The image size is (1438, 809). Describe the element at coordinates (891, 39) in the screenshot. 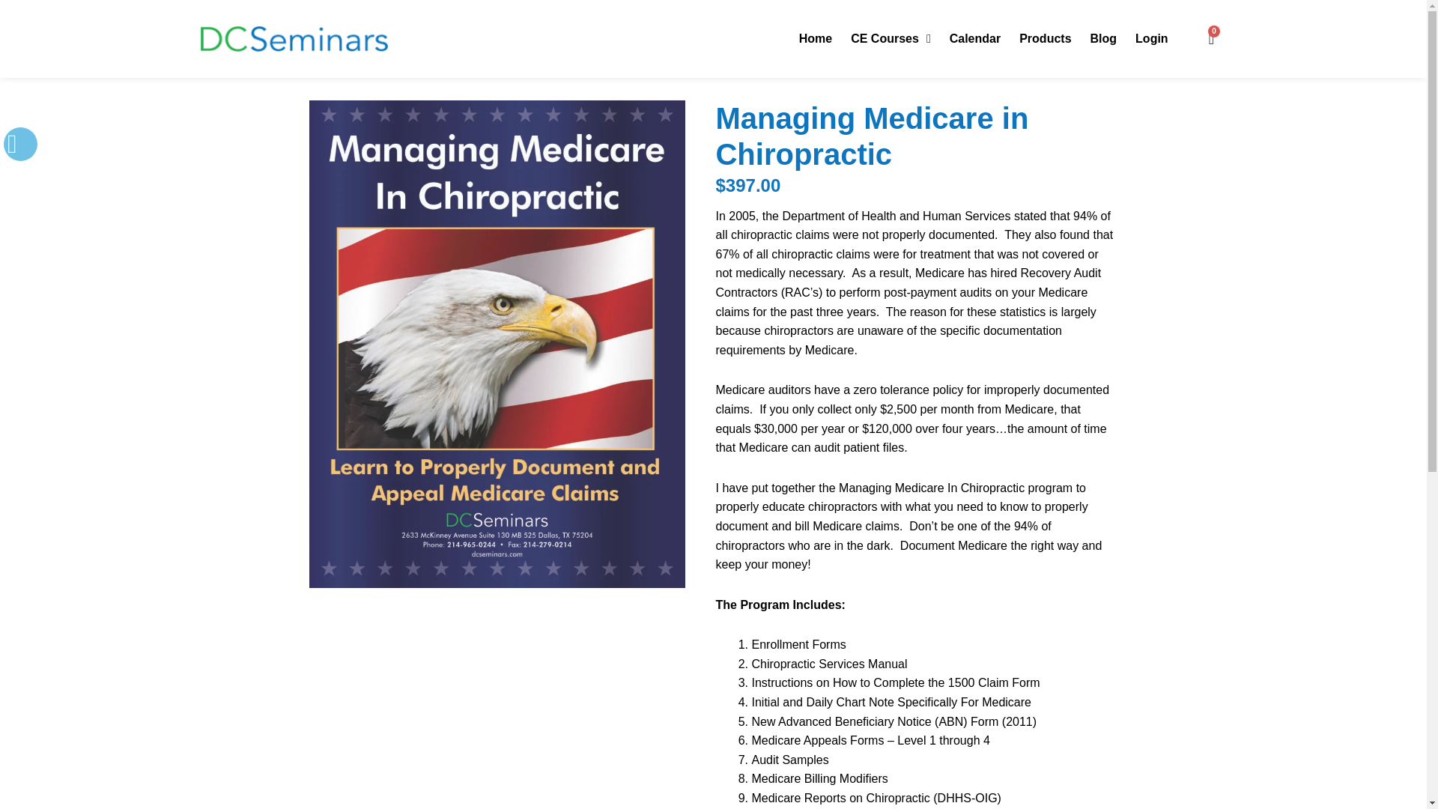

I see `CE Courses` at that location.